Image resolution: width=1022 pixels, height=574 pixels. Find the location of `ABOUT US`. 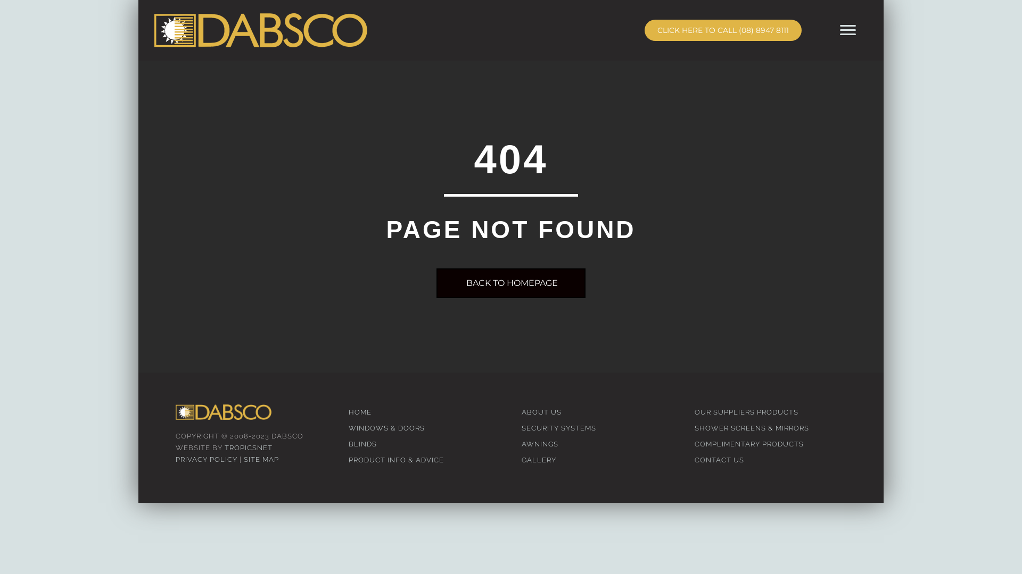

ABOUT US is located at coordinates (597, 412).